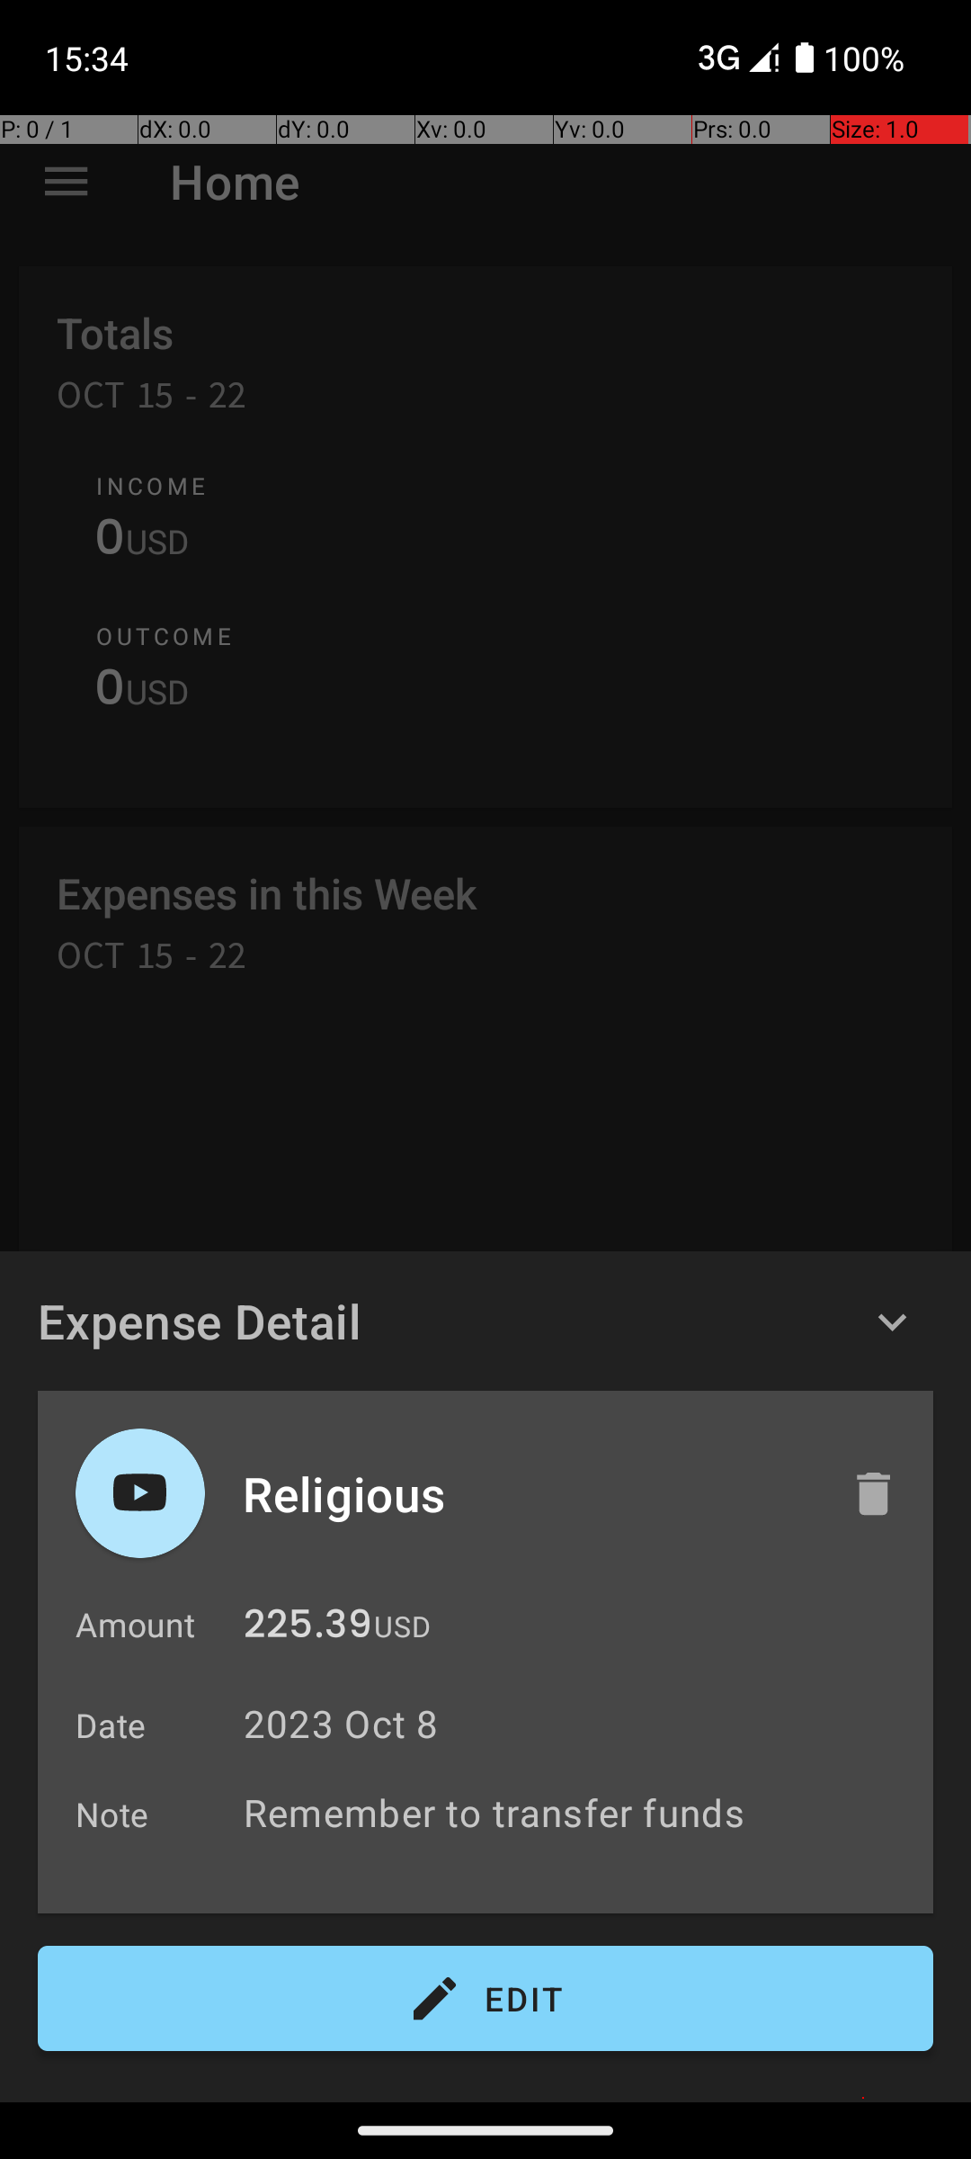 The image size is (971, 2159). What do you see at coordinates (307, 1628) in the screenshot?
I see `225.39` at bounding box center [307, 1628].